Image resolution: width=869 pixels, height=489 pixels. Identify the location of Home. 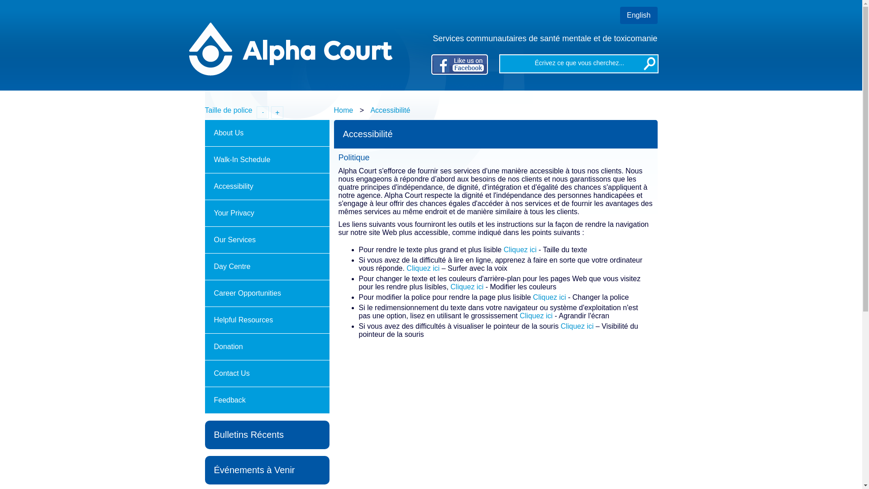
(344, 110).